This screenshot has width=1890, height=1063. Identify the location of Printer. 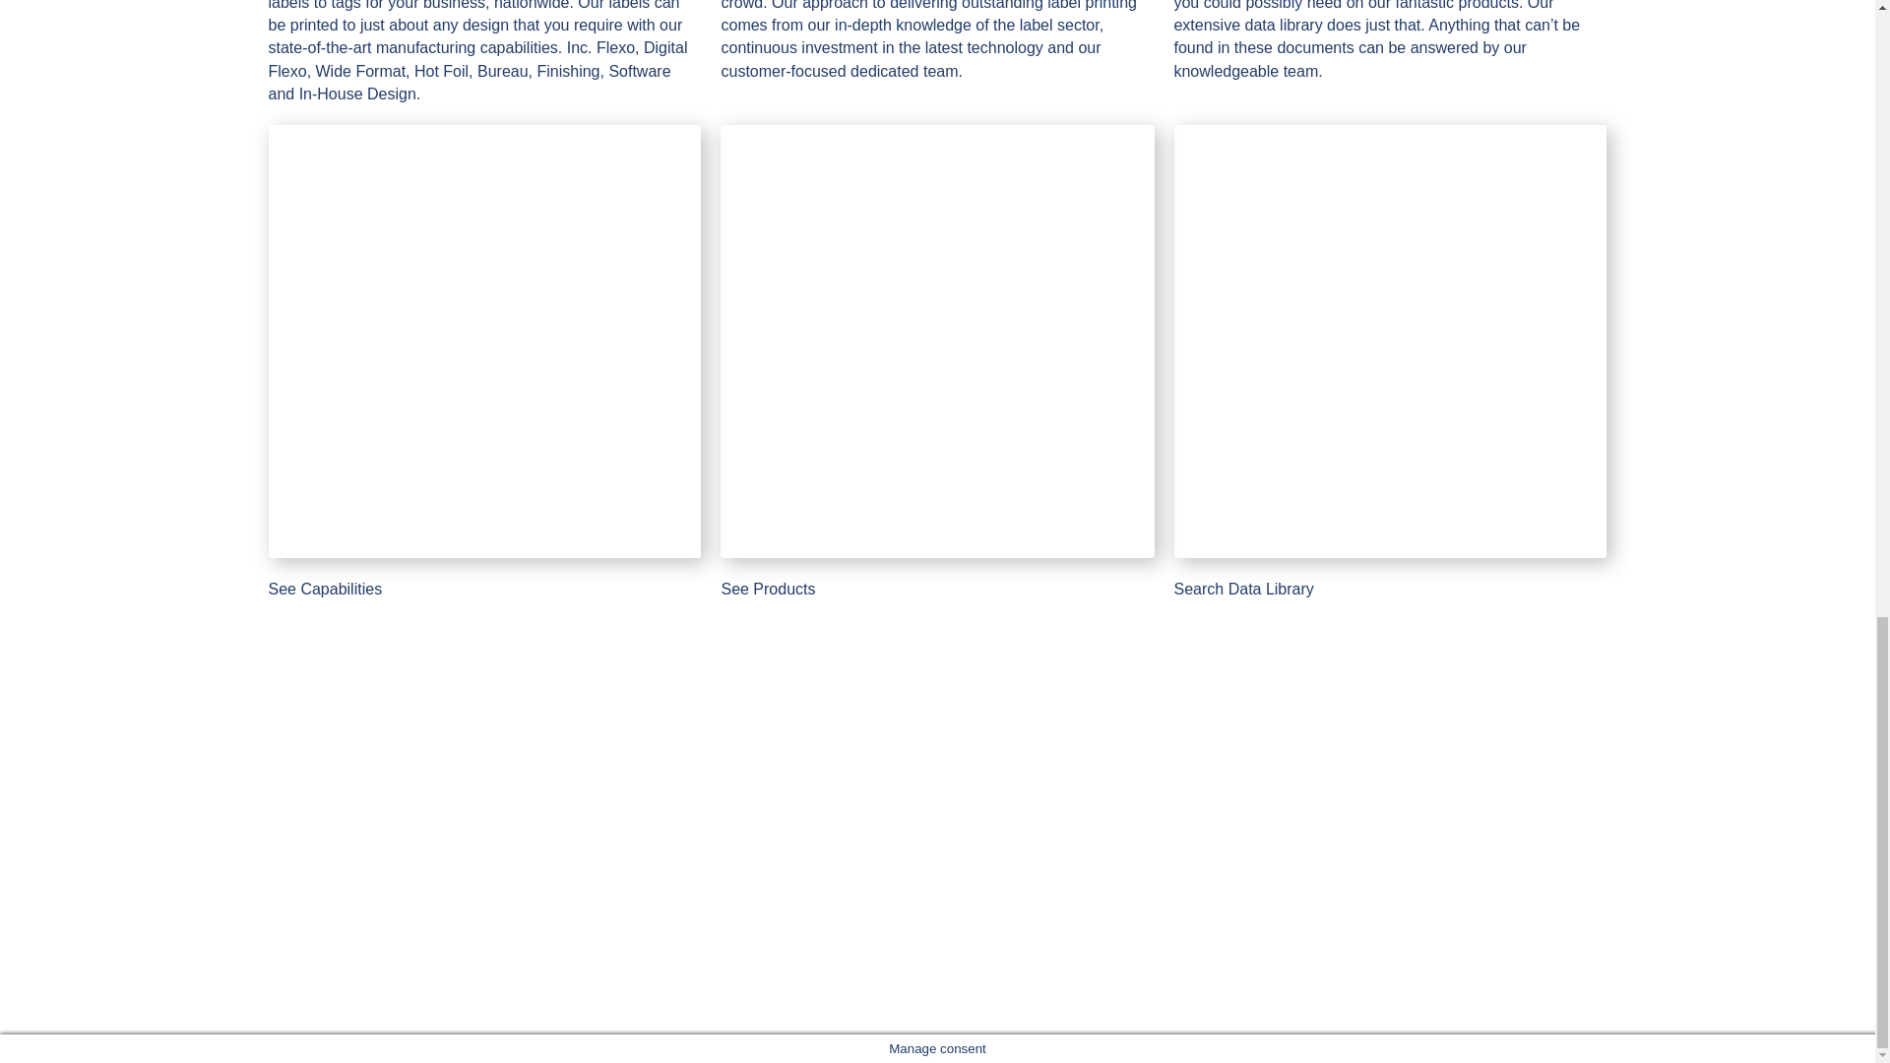
(484, 342).